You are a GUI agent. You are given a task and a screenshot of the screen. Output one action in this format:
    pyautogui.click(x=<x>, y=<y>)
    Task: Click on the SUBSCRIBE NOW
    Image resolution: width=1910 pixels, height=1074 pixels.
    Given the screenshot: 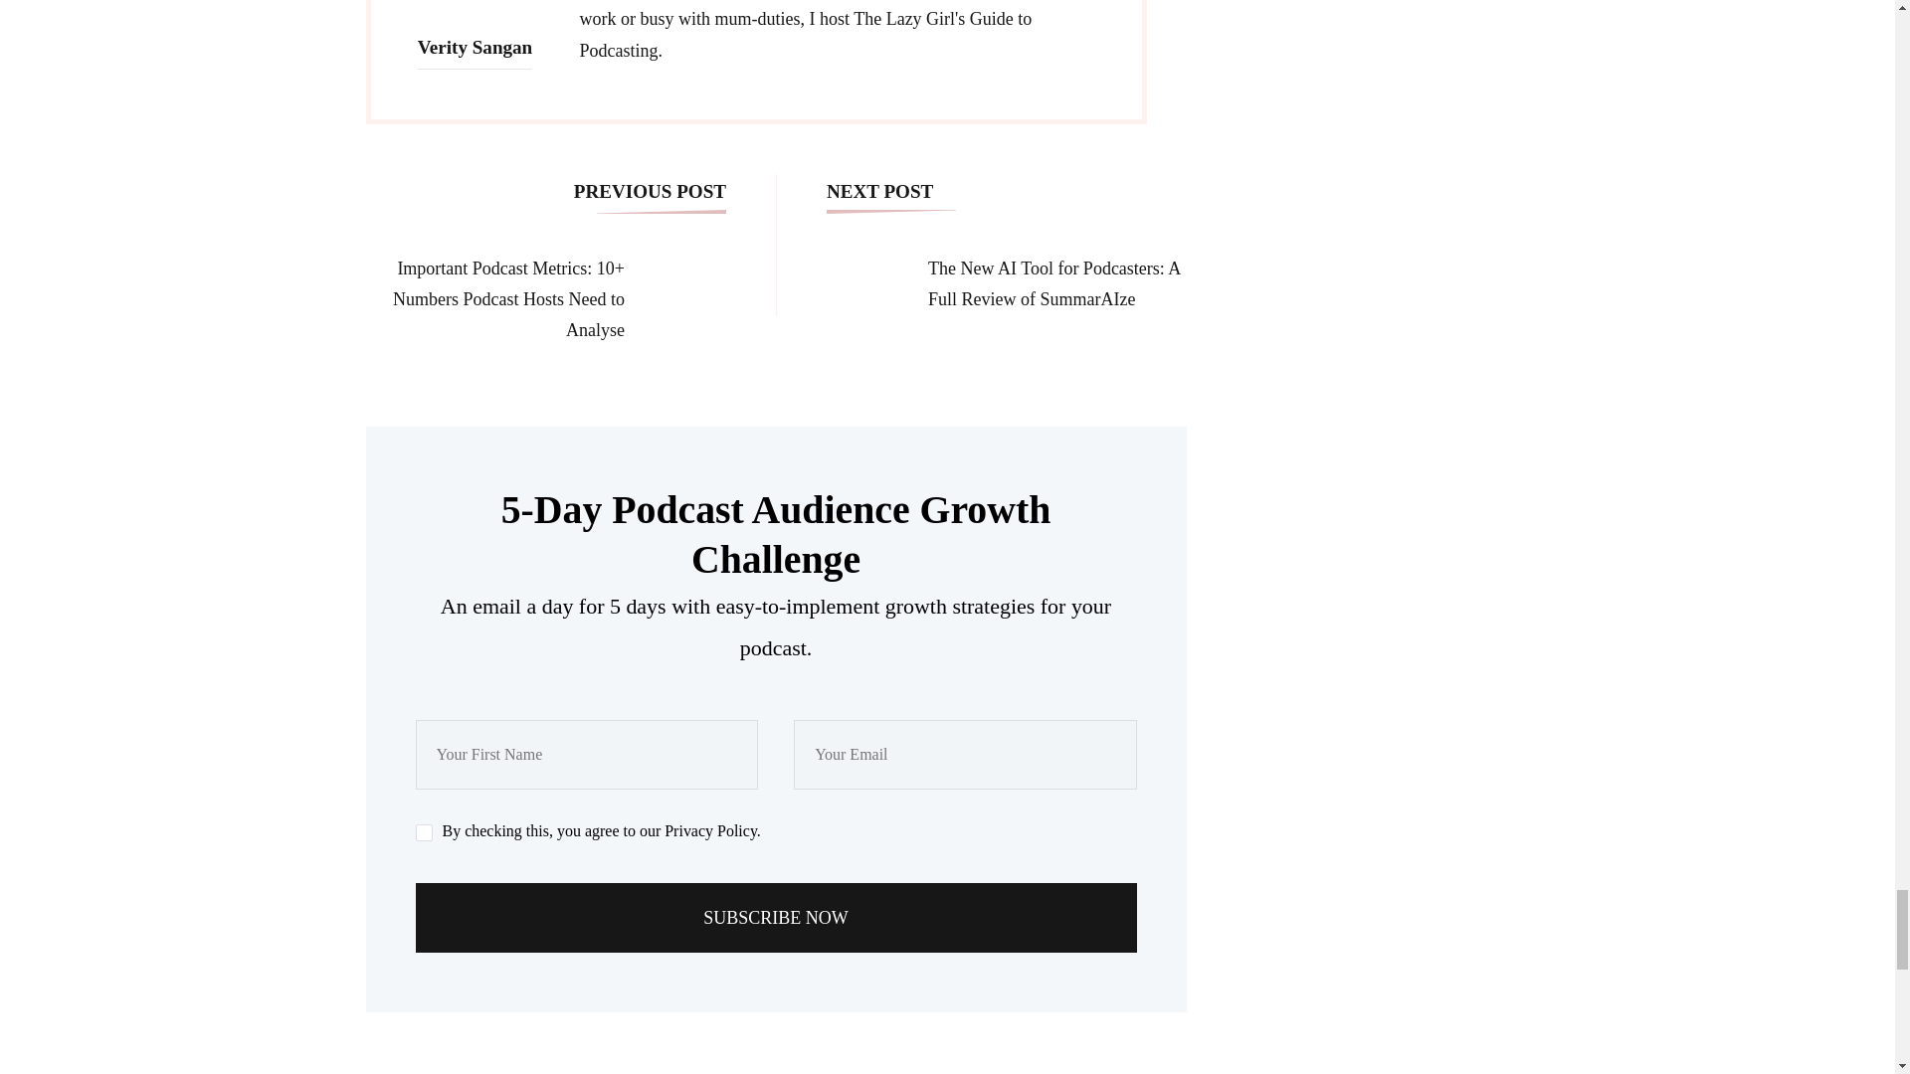 What is the action you would take?
    pyautogui.click(x=776, y=917)
    